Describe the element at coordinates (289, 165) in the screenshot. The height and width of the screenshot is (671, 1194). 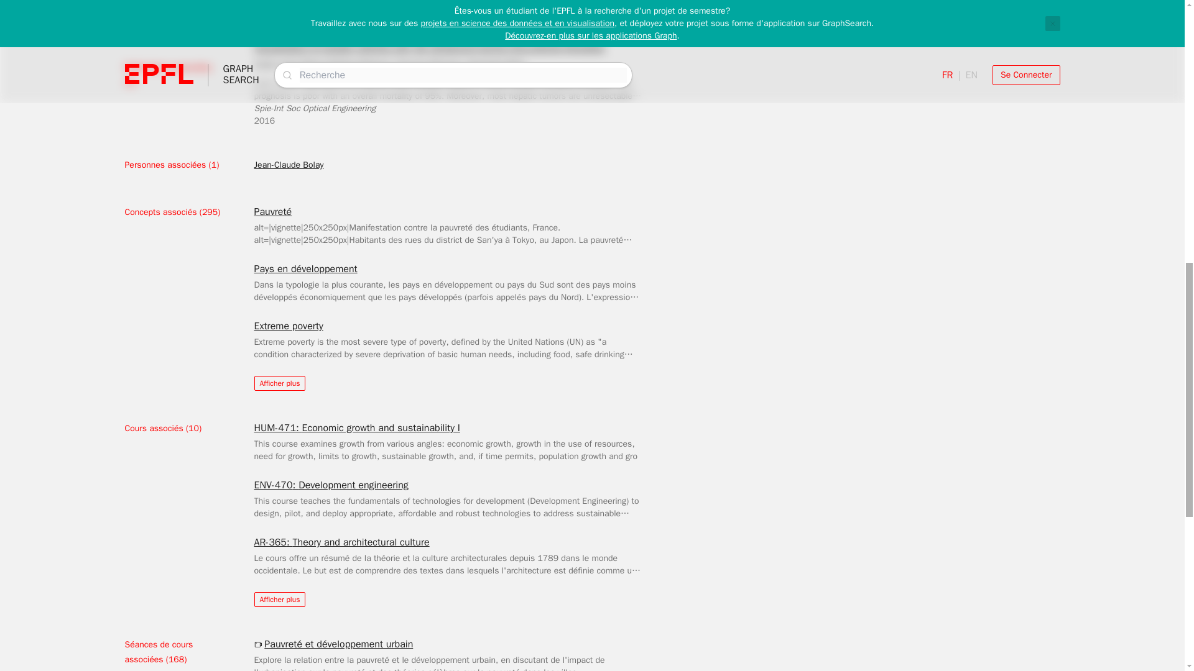
I see `Jean-Claude Bolay` at that location.